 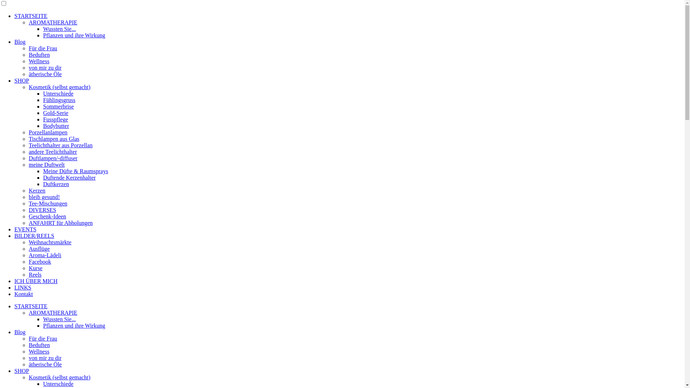 I want to click on Kosmetik (selbst gemacht), so click(x=60, y=87).